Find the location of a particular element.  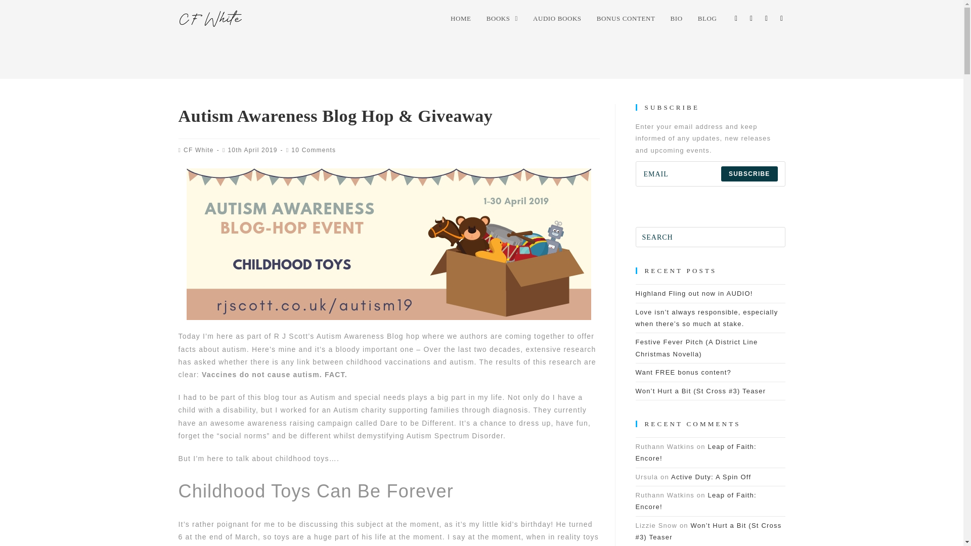

HOME is located at coordinates (460, 19).